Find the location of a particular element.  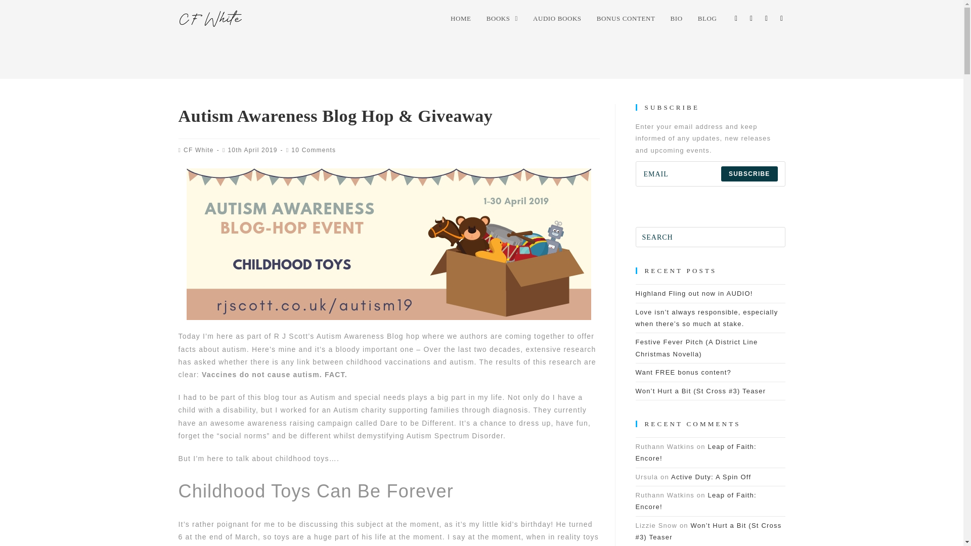

HOME is located at coordinates (460, 19).